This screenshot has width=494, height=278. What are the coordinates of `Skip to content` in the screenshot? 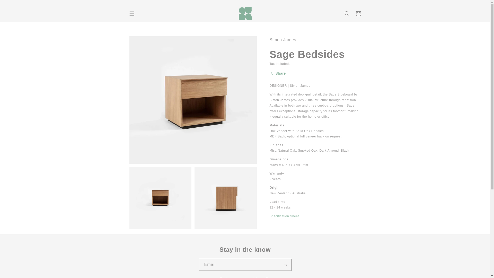 It's located at (15, 6).